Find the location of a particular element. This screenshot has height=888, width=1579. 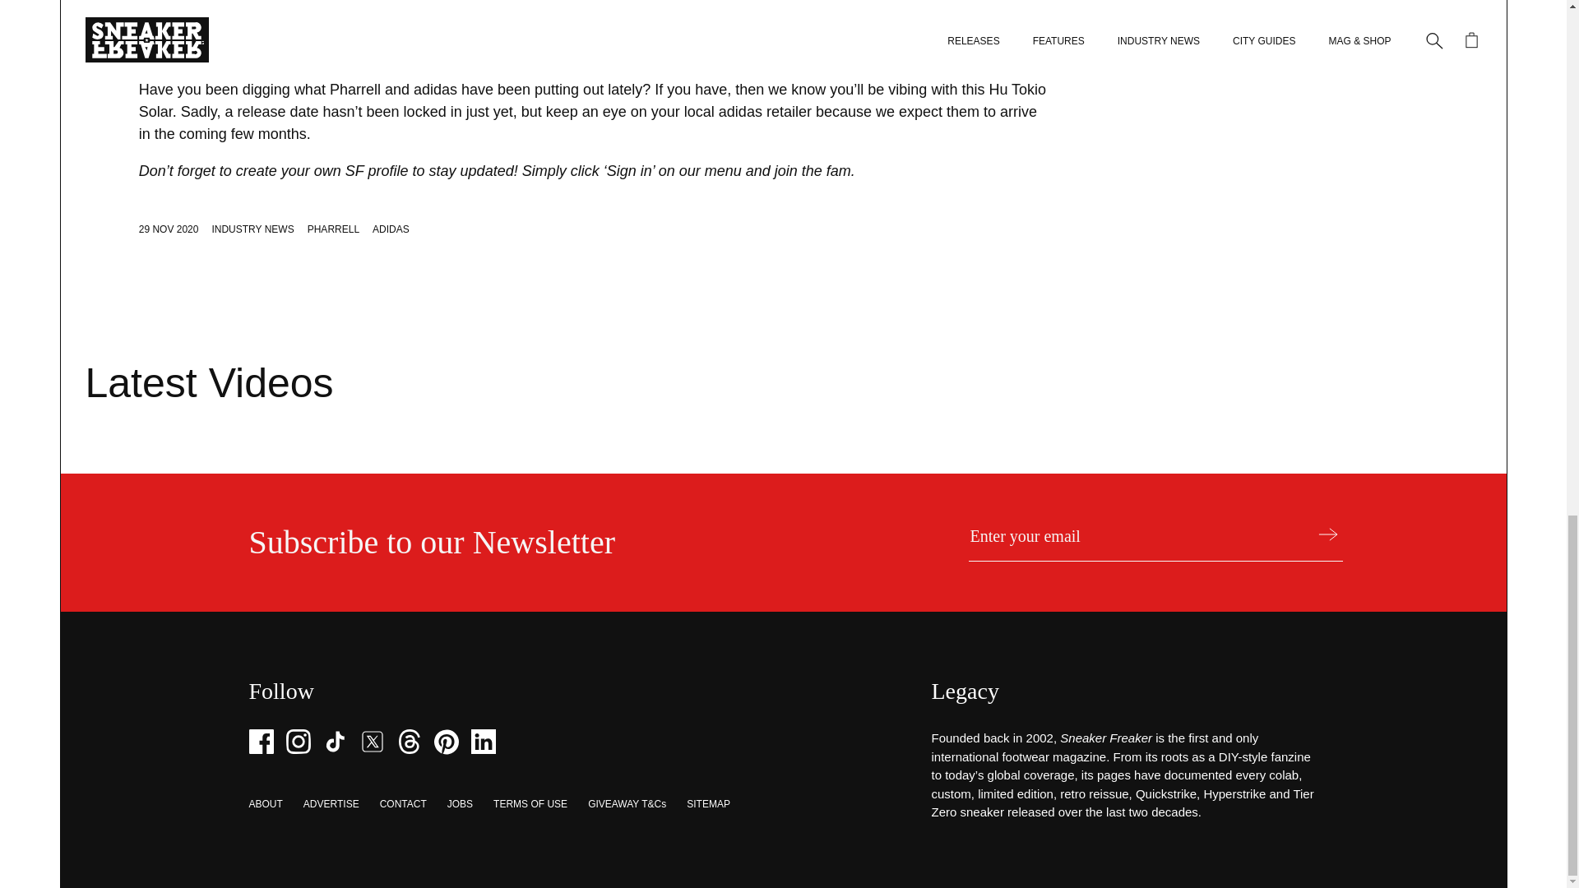

SITEMAP is located at coordinates (708, 803).